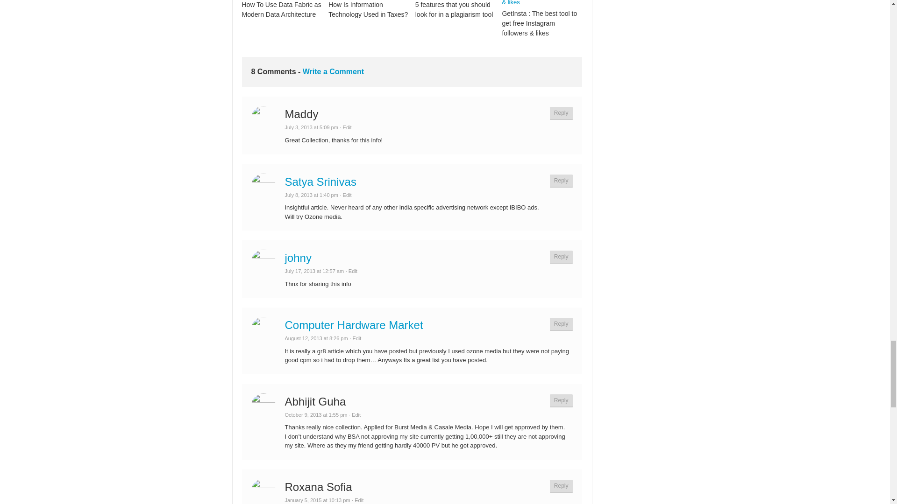 The image size is (897, 504). I want to click on Monday, January 5, 2015, 10:13 pm, so click(318, 500).